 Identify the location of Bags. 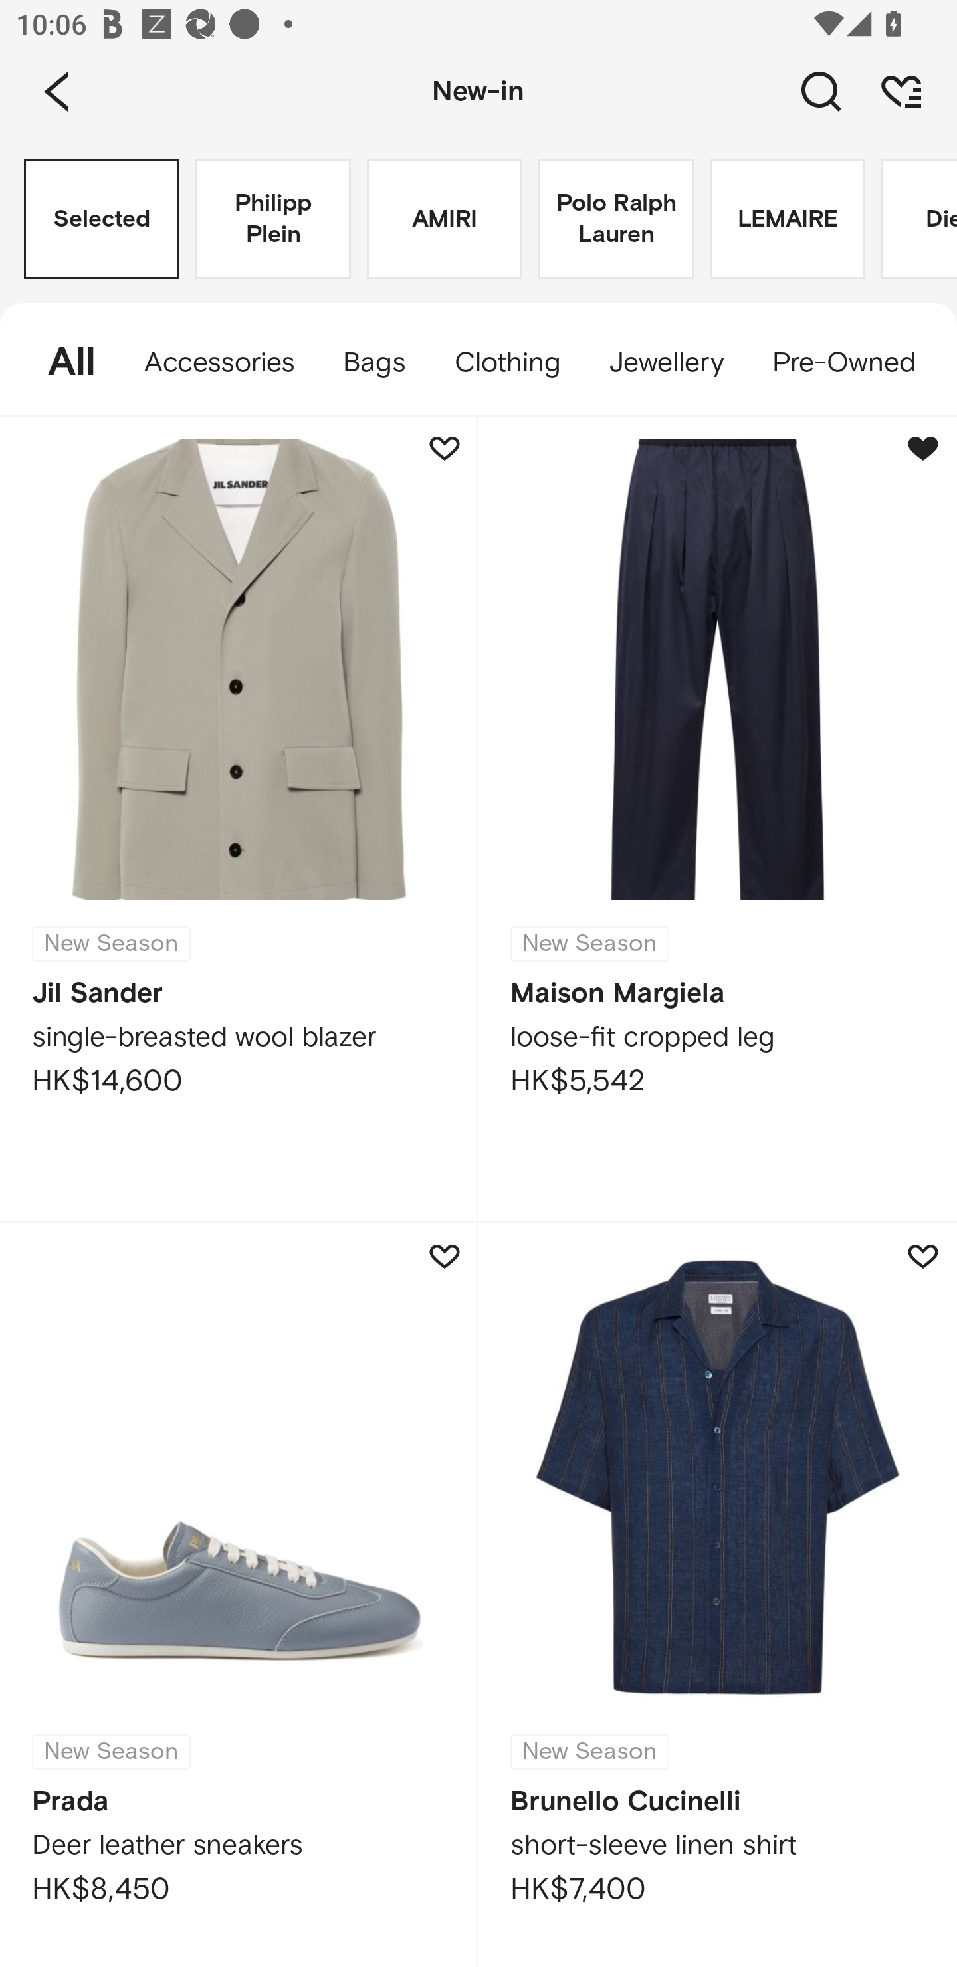
(373, 363).